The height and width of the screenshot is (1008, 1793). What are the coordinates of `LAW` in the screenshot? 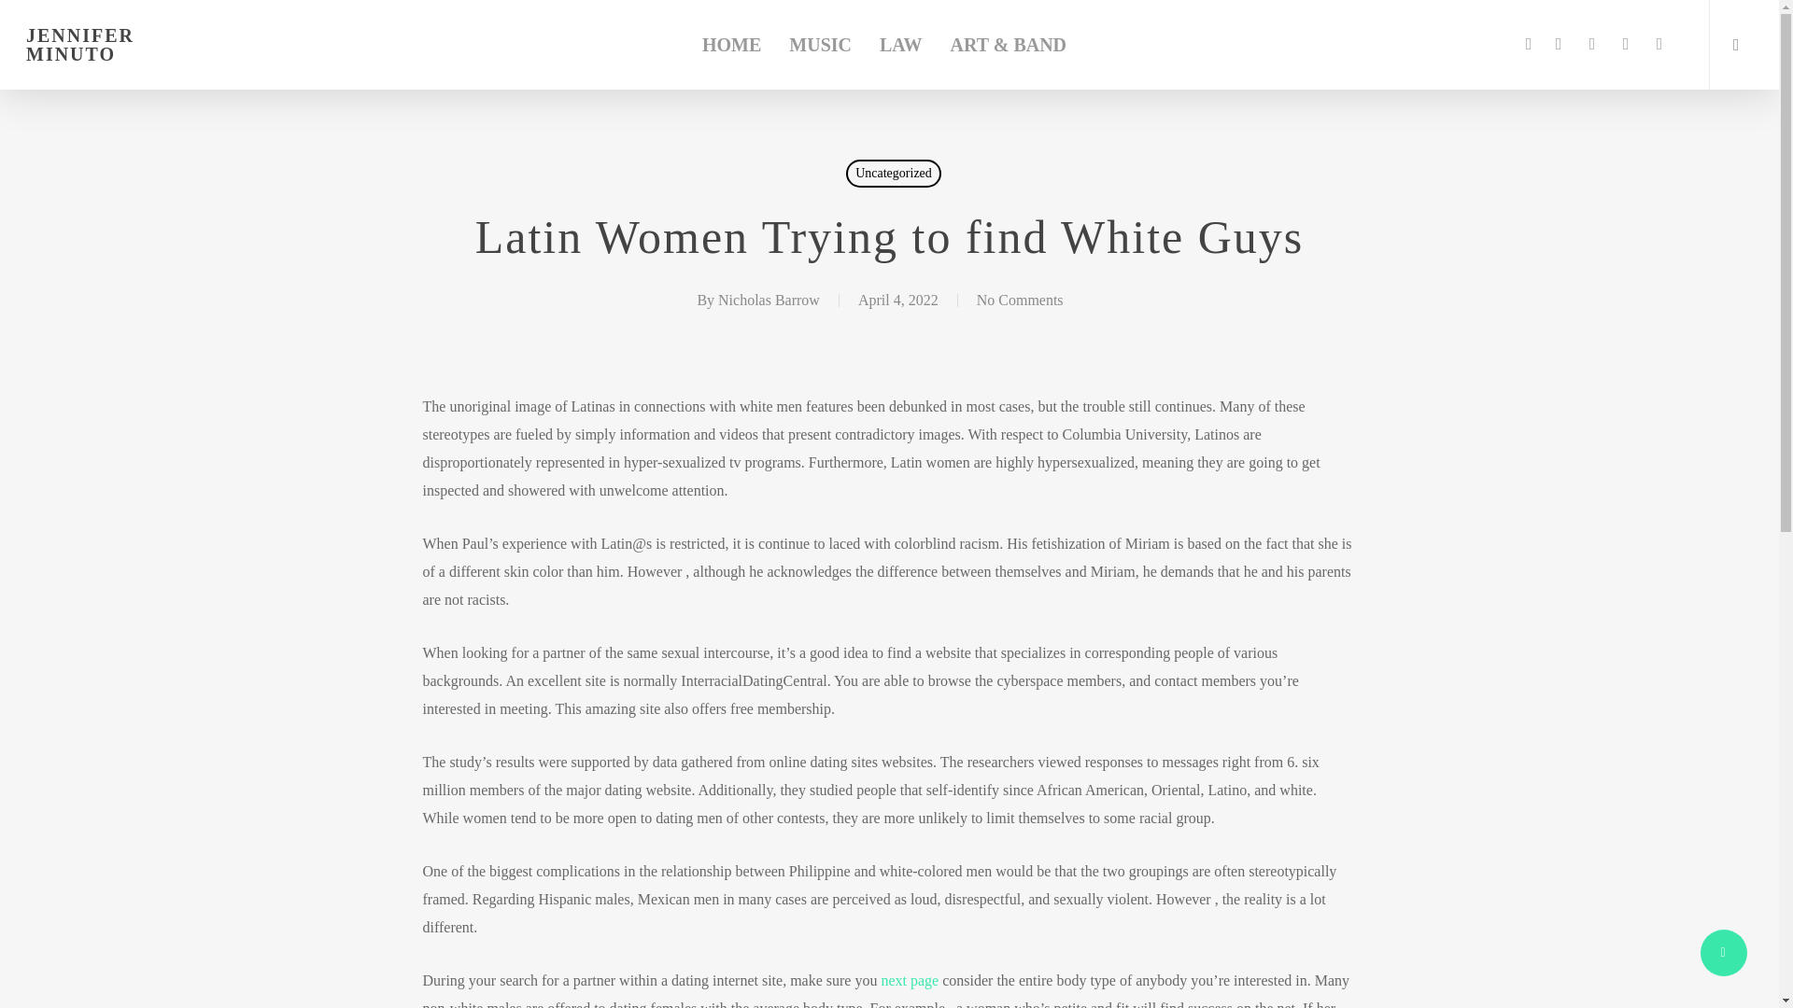 It's located at (900, 45).